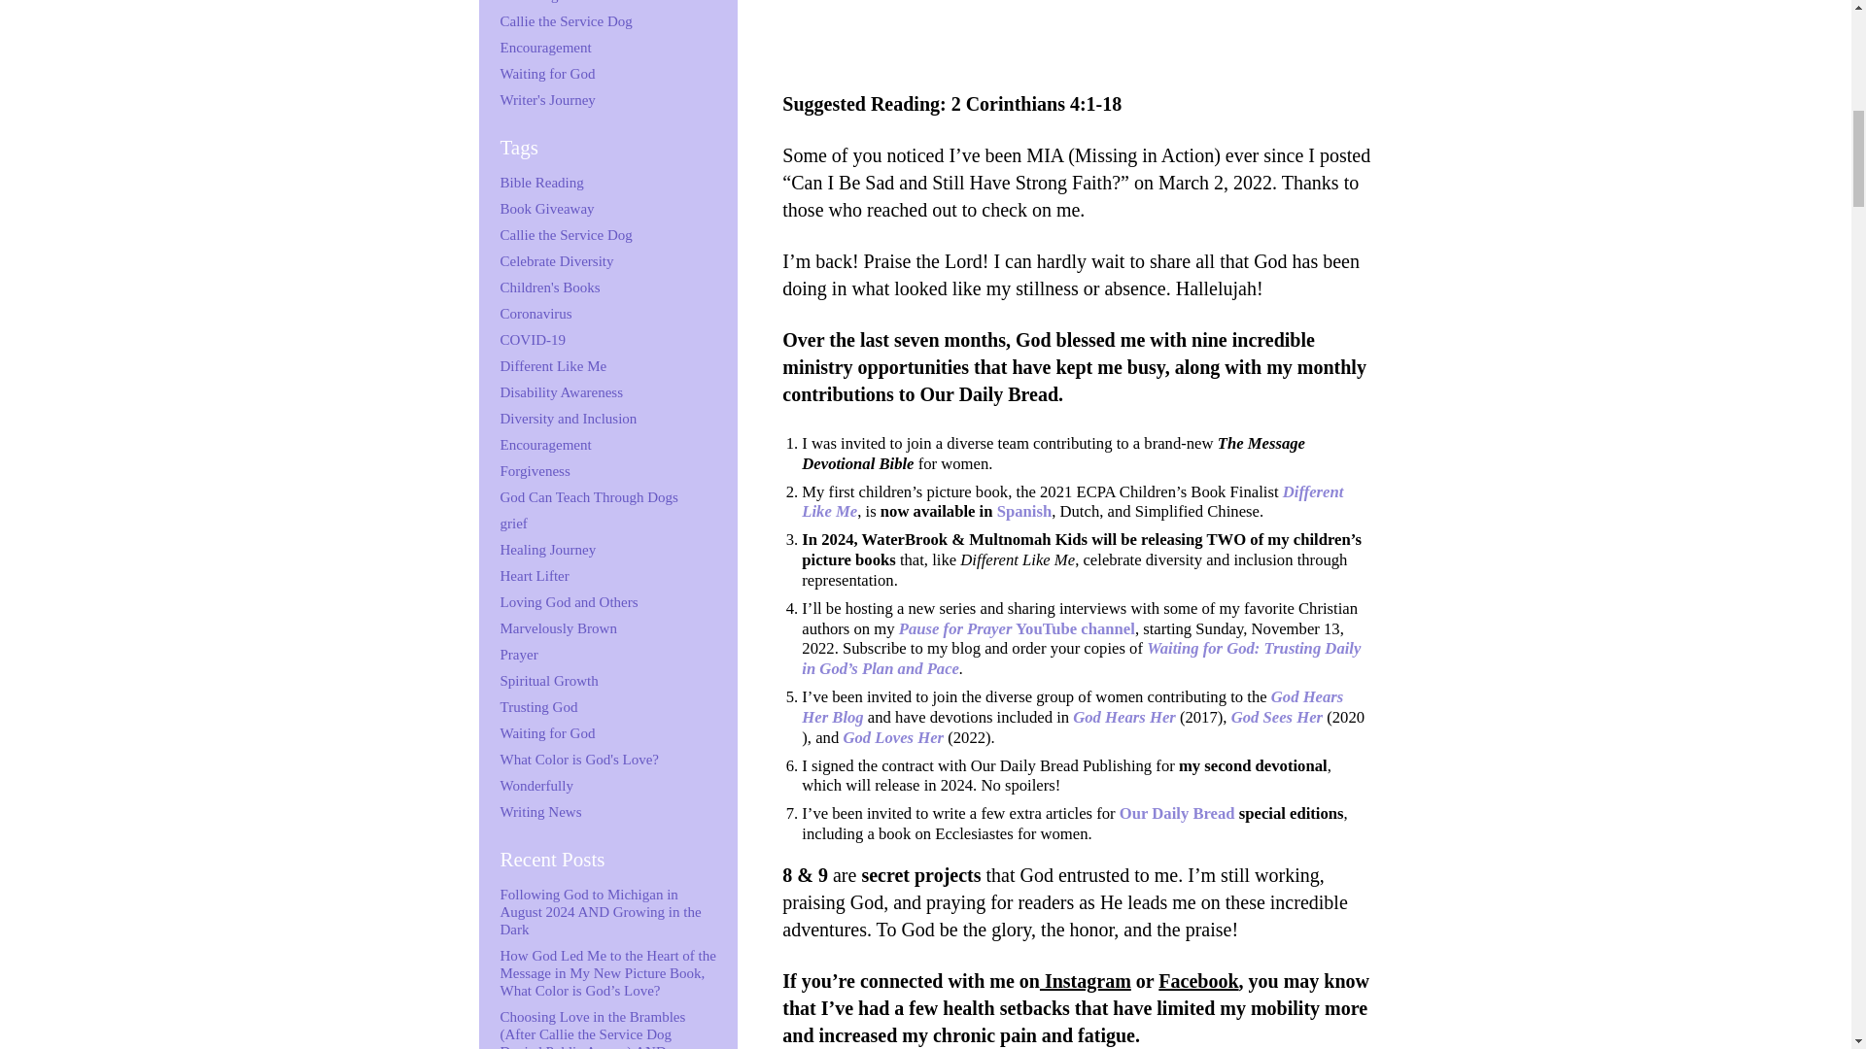 The image size is (1866, 1049). What do you see at coordinates (1073, 501) in the screenshot?
I see `Different Like Me` at bounding box center [1073, 501].